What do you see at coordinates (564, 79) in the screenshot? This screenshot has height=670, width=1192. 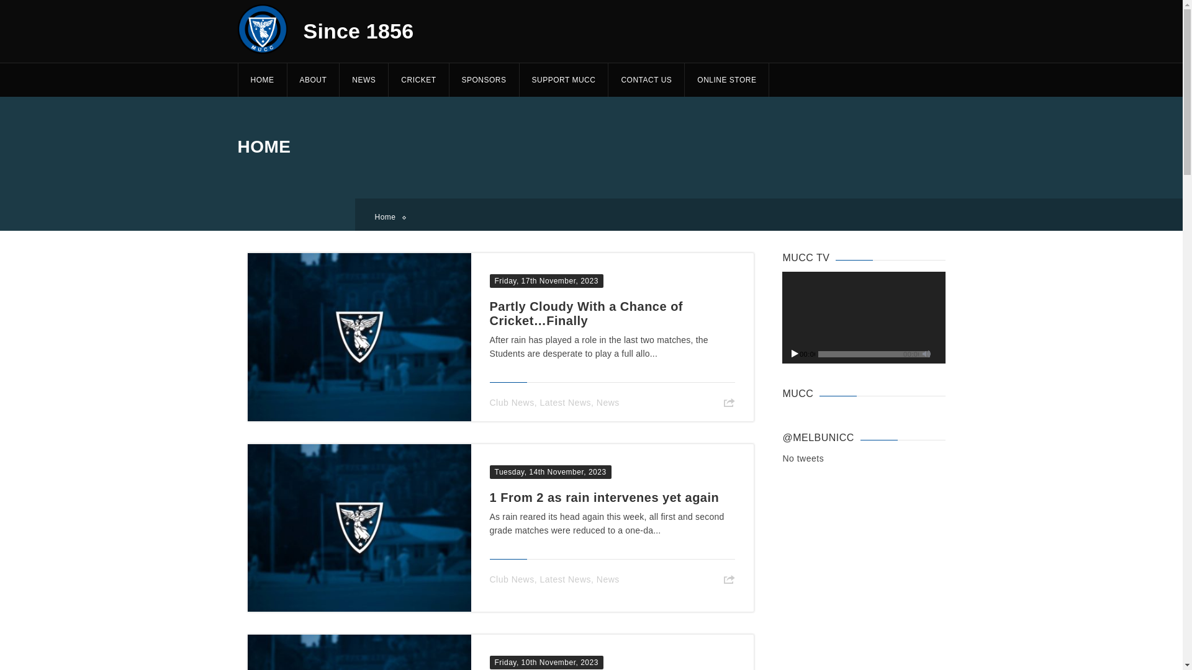 I see `SUPPORT MUCC` at bounding box center [564, 79].